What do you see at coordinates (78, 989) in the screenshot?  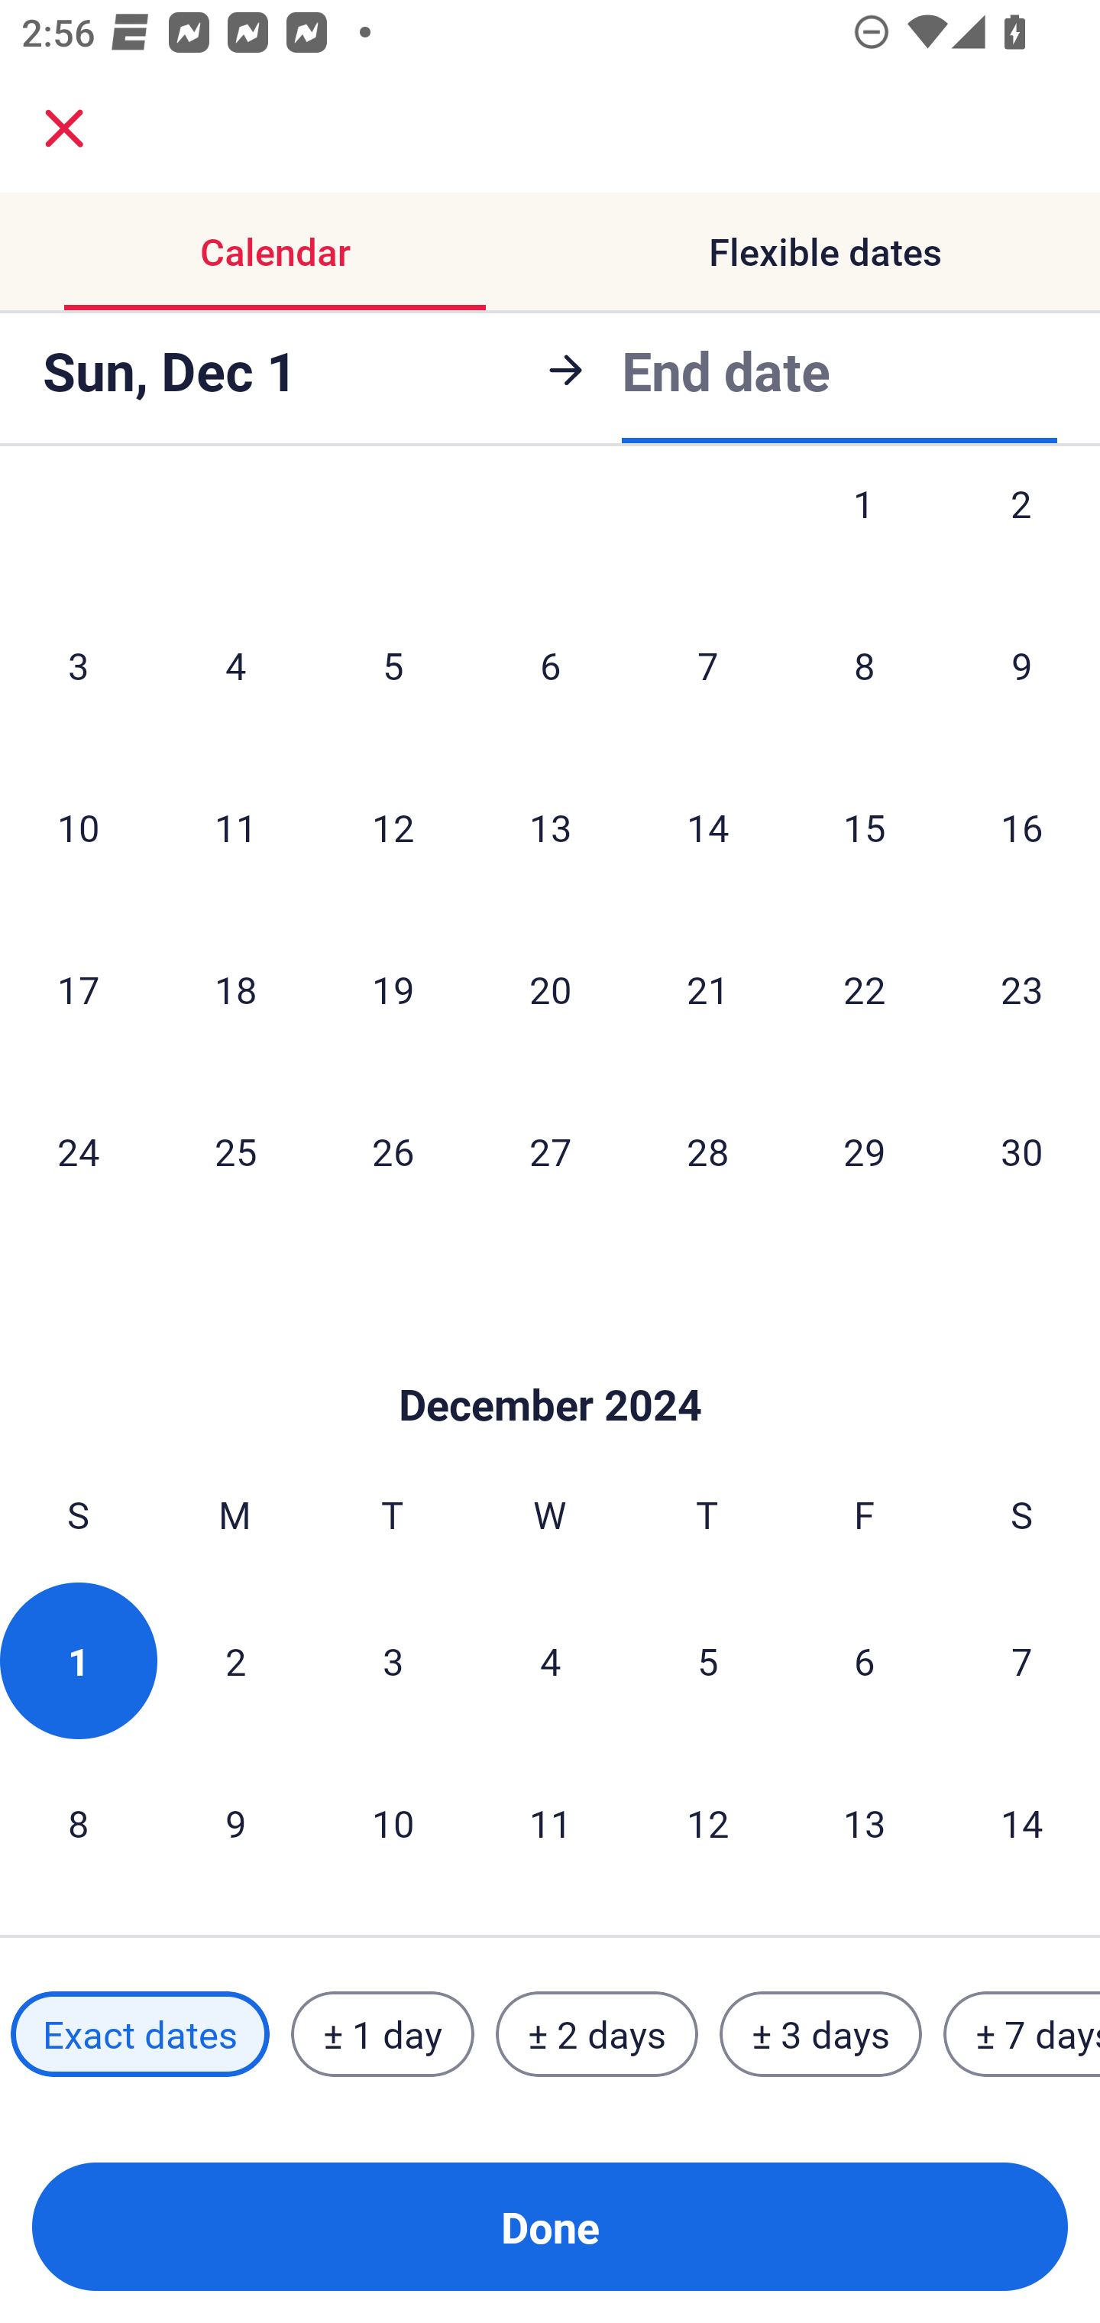 I see `17 Sunday, November 17, 2024` at bounding box center [78, 989].